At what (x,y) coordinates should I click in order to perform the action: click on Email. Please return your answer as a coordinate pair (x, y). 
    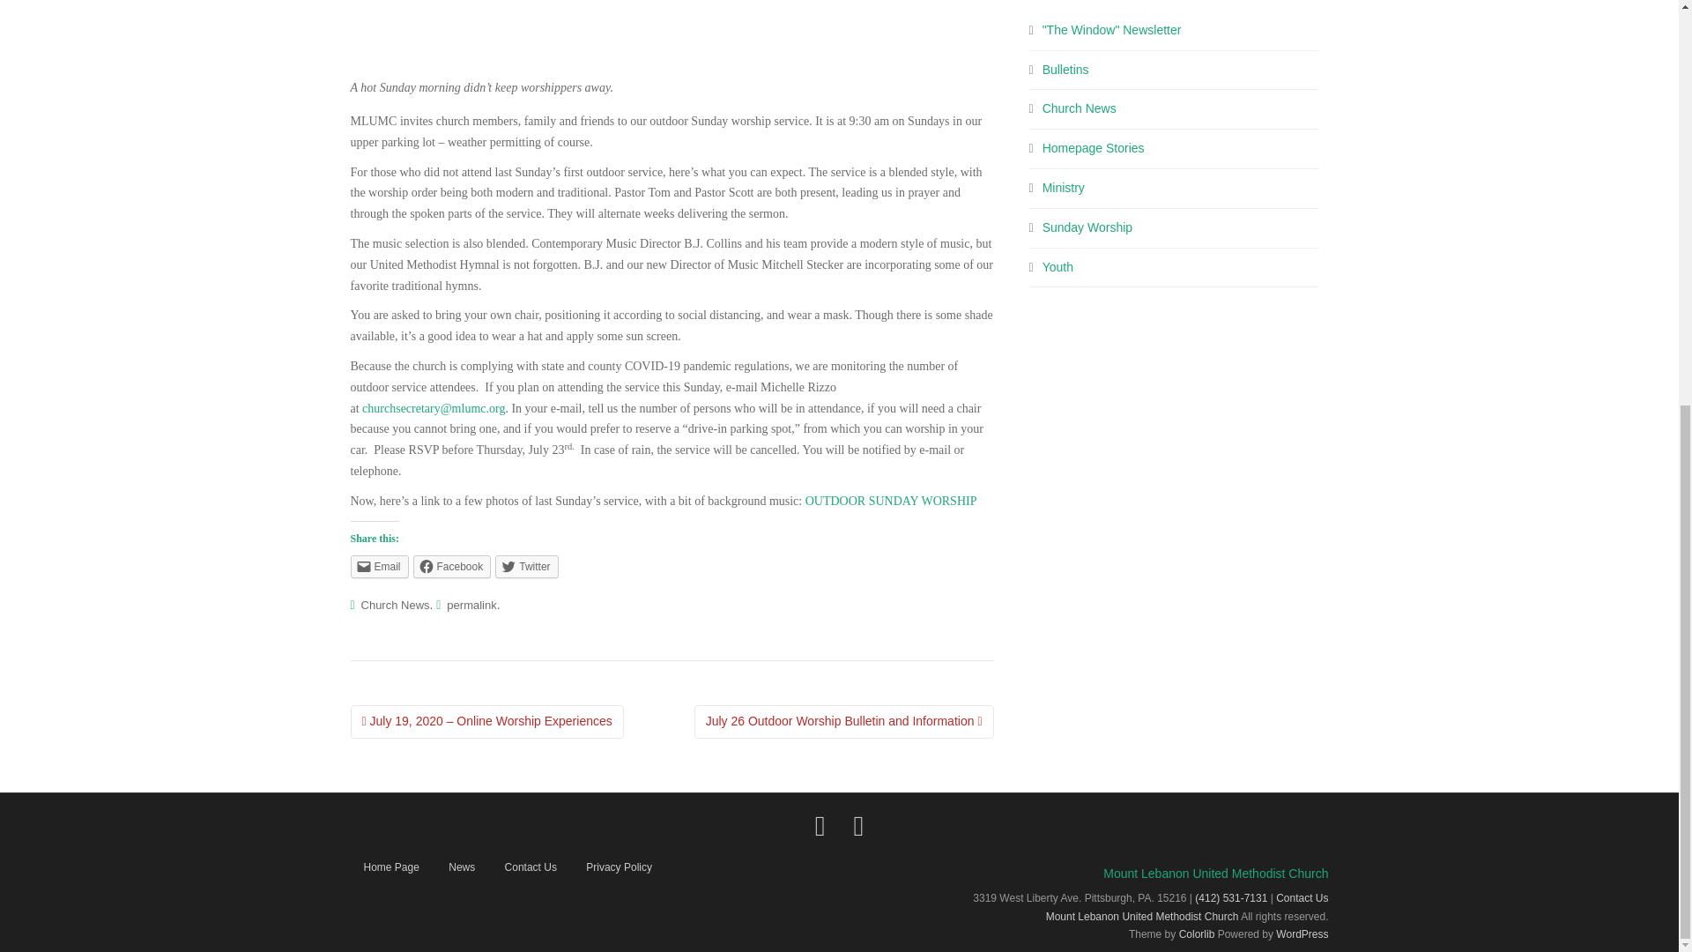
    Looking at the image, I should click on (379, 566).